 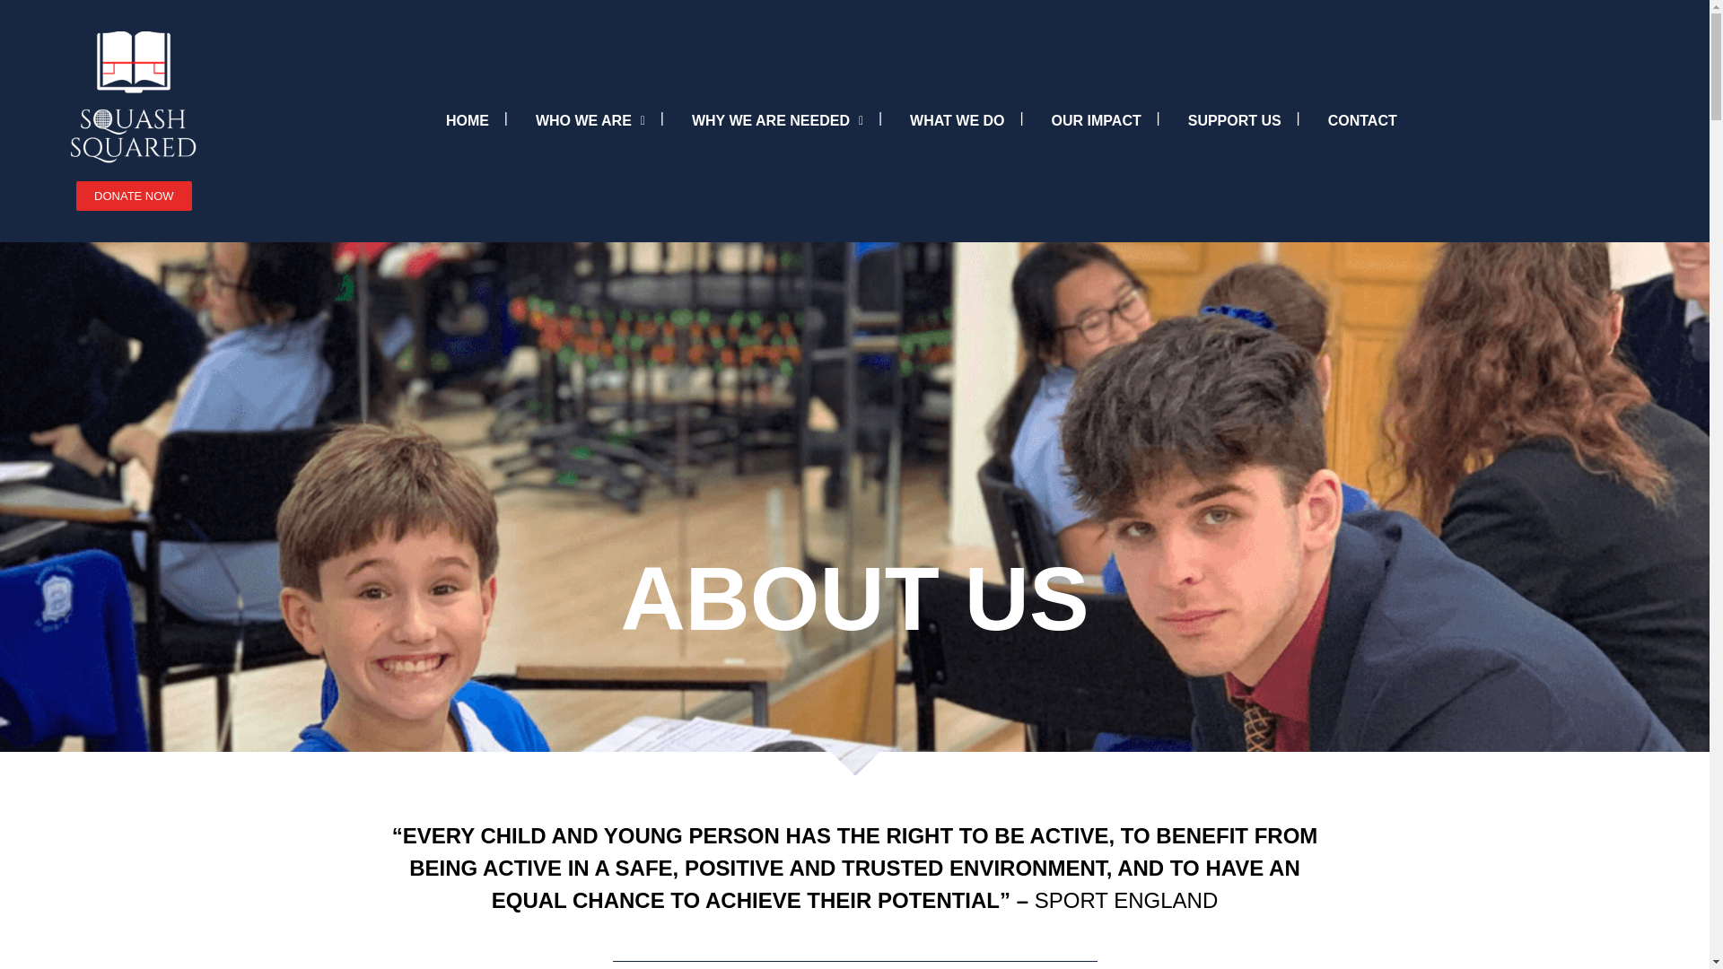 I want to click on Squash, so click(x=133, y=97).